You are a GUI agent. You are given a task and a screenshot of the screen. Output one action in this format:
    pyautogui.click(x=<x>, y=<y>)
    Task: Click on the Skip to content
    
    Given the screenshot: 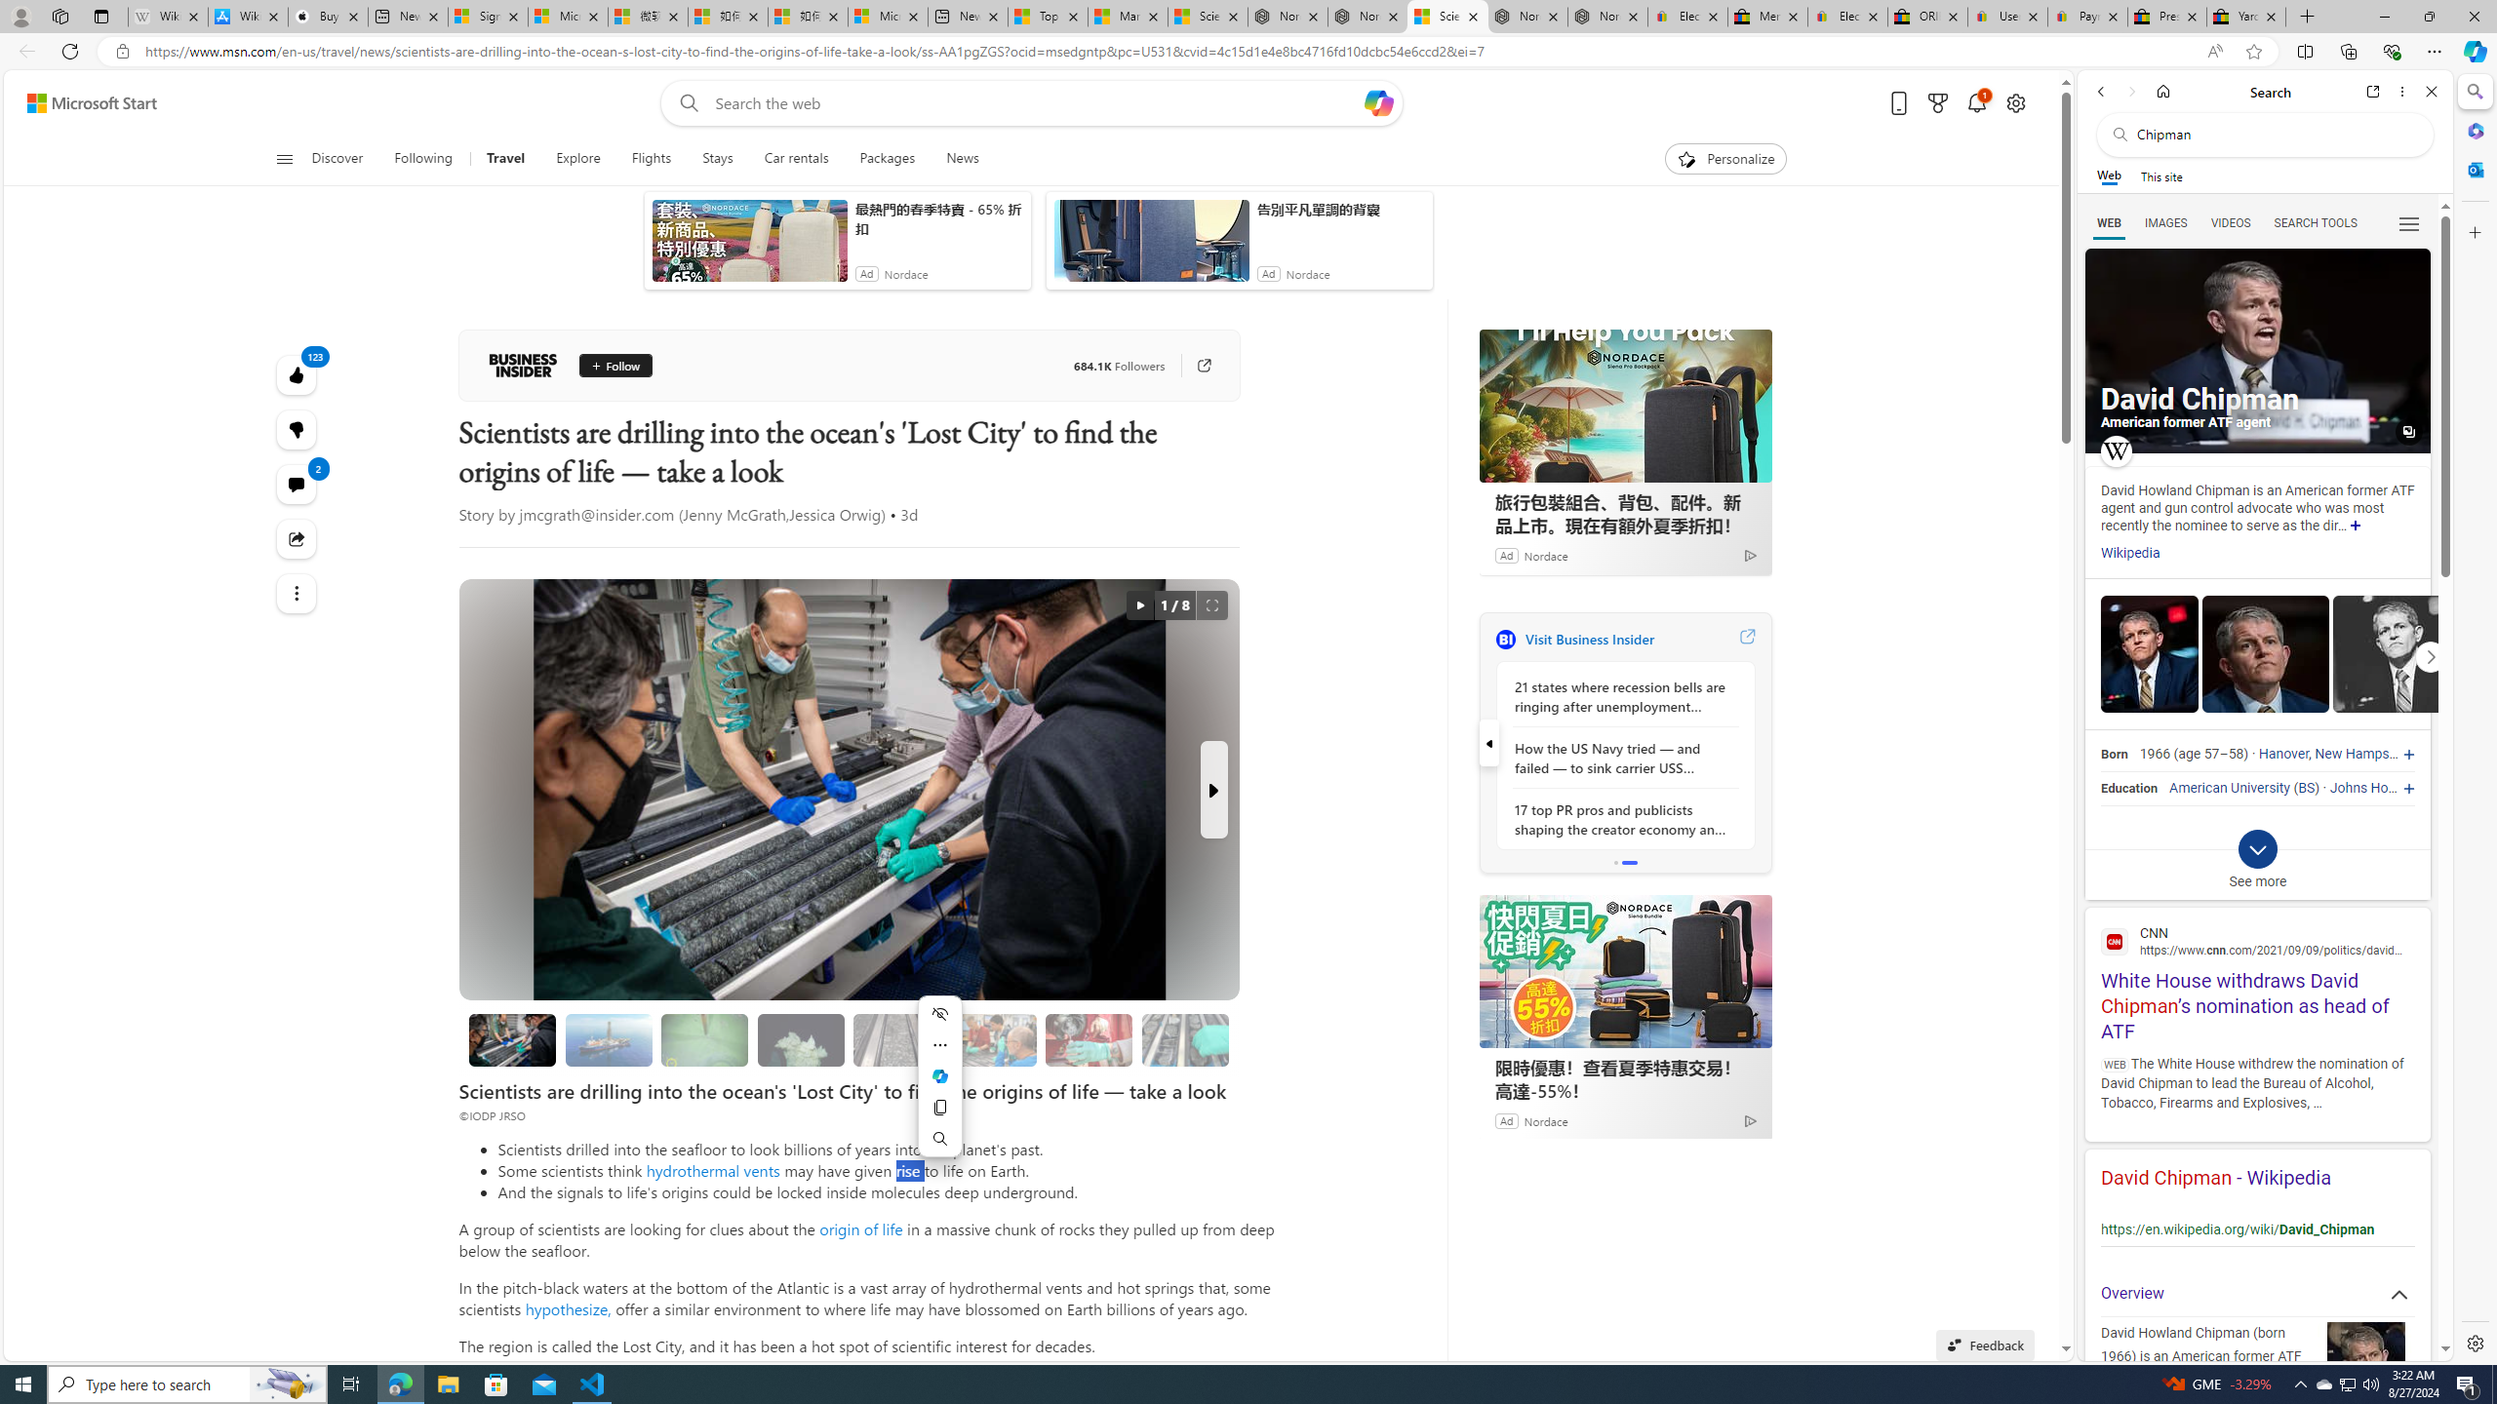 What is the action you would take?
    pyautogui.click(x=84, y=103)
    